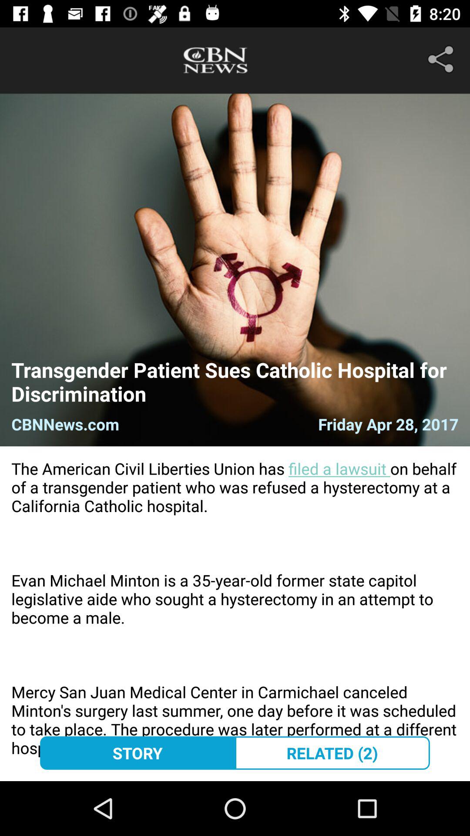 The width and height of the screenshot is (470, 836). I want to click on press item at the bottom left corner, so click(138, 753).